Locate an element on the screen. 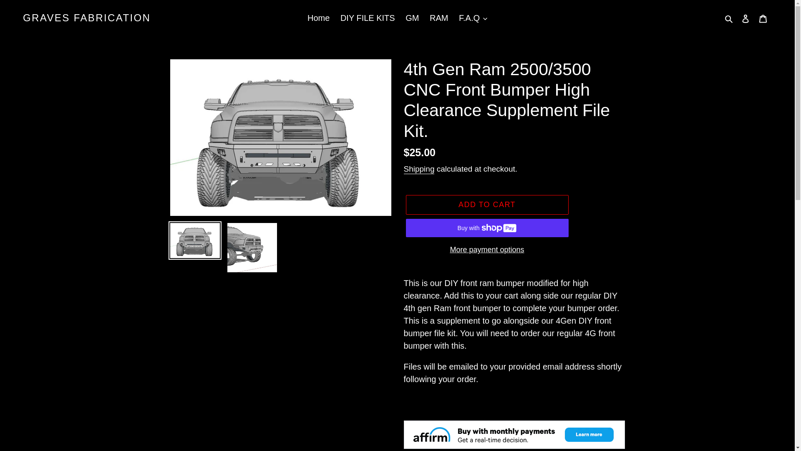  Shipping is located at coordinates (419, 169).